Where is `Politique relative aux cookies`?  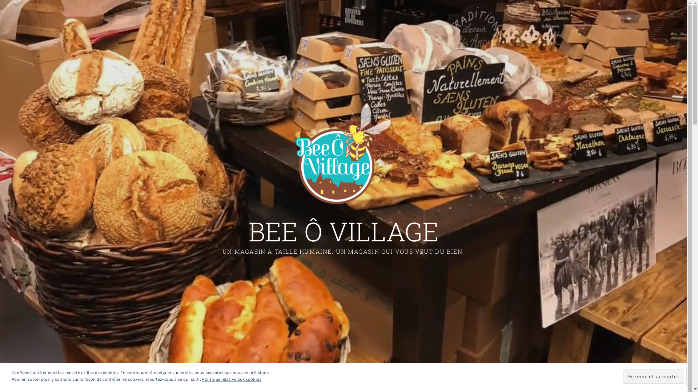 Politique relative aux cookies is located at coordinates (232, 379).